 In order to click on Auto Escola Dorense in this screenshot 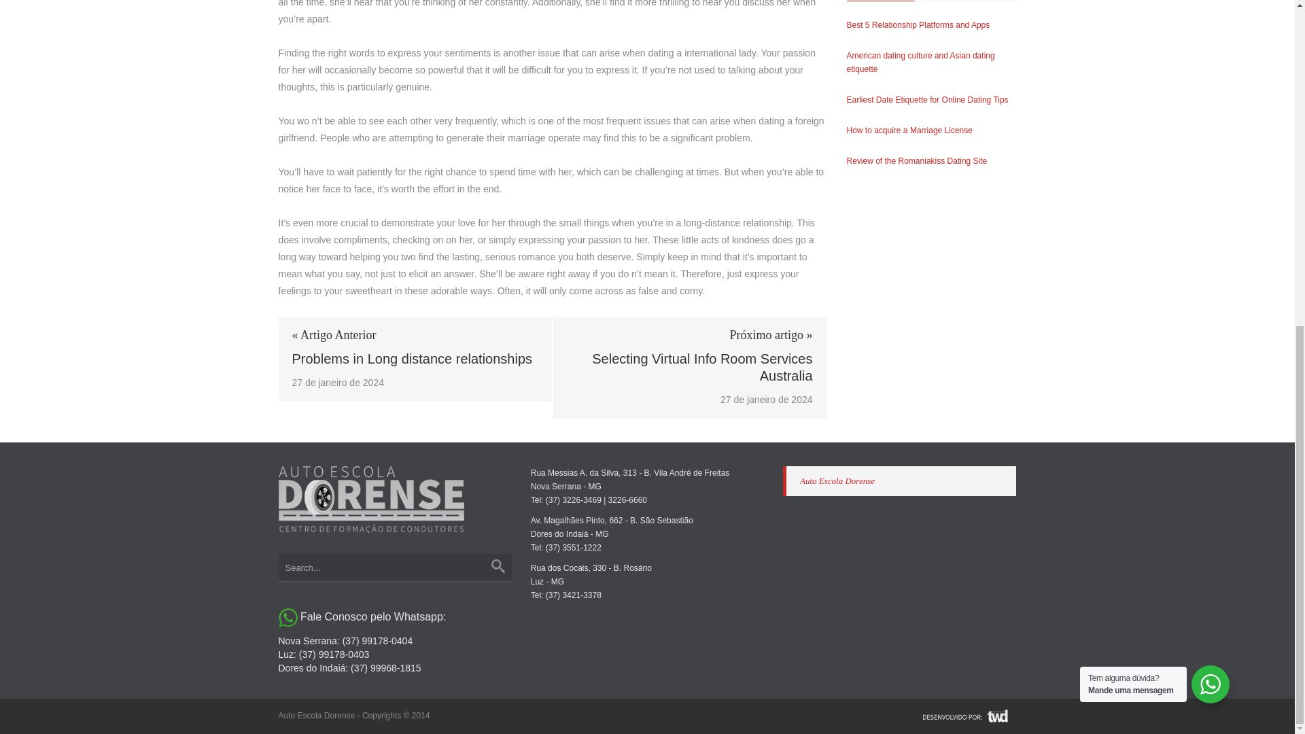, I will do `click(837, 480)`.